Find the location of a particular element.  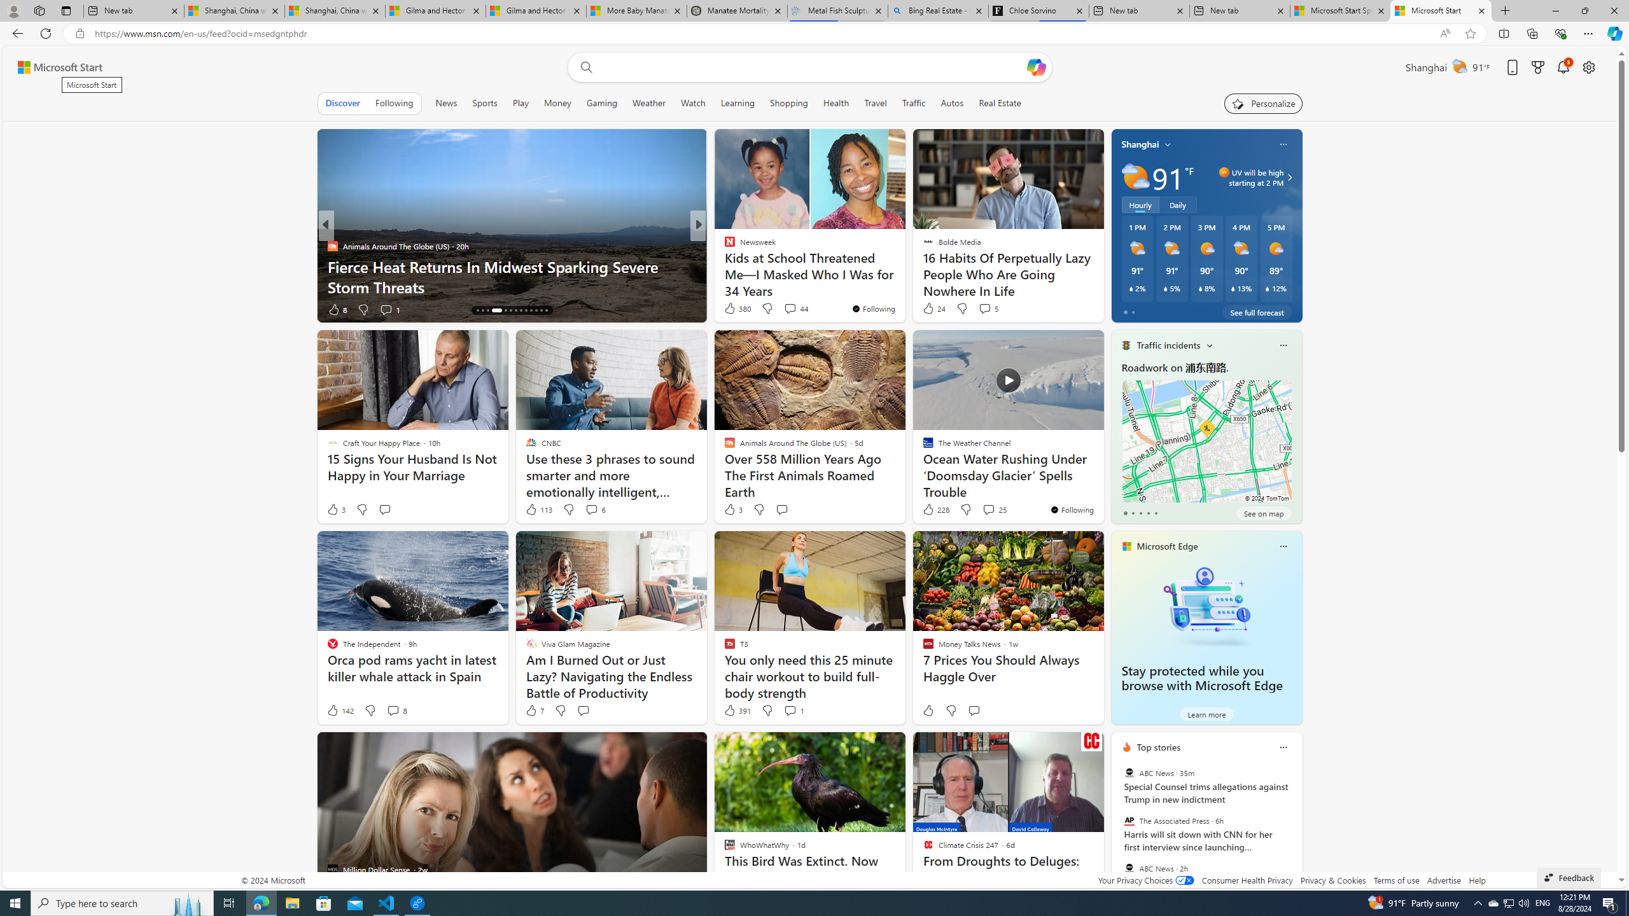

Inc. is located at coordinates (724, 246).